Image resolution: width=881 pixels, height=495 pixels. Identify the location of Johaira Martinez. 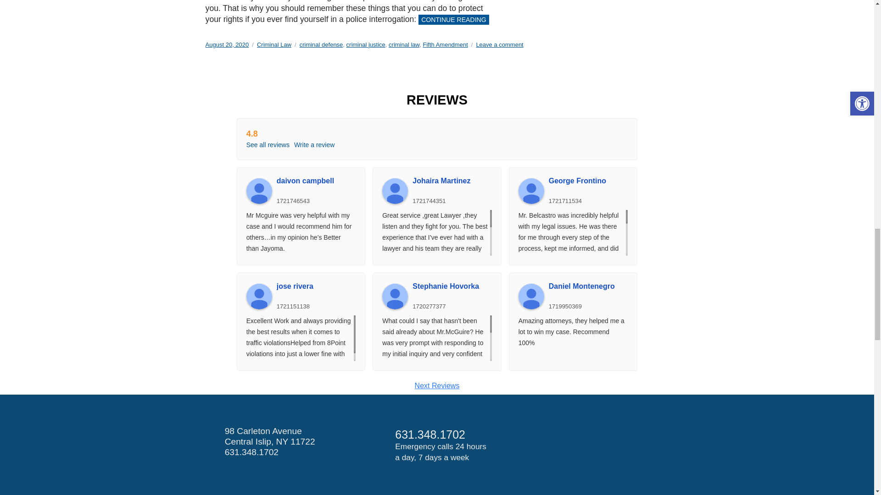
(395, 191).